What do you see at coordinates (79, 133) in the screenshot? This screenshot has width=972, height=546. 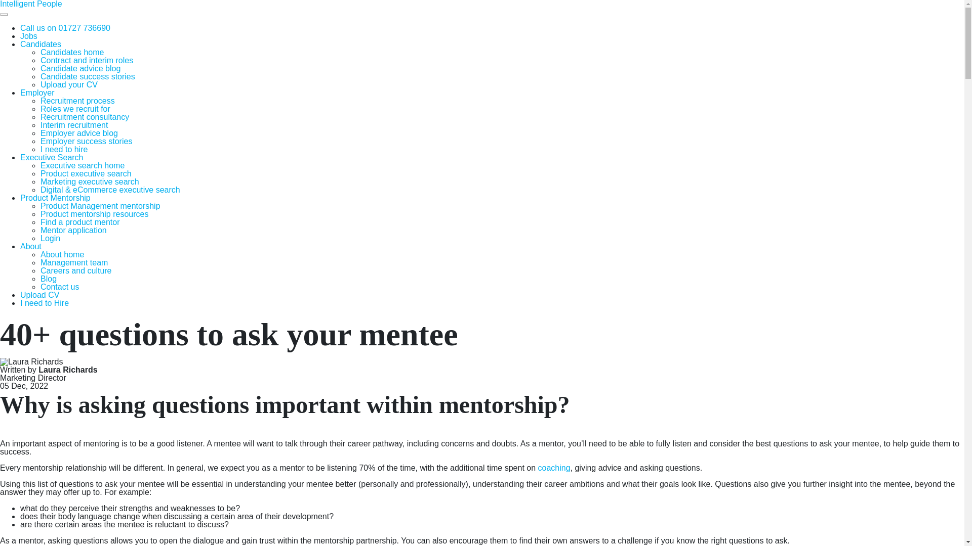 I see `Employer advice blog` at bounding box center [79, 133].